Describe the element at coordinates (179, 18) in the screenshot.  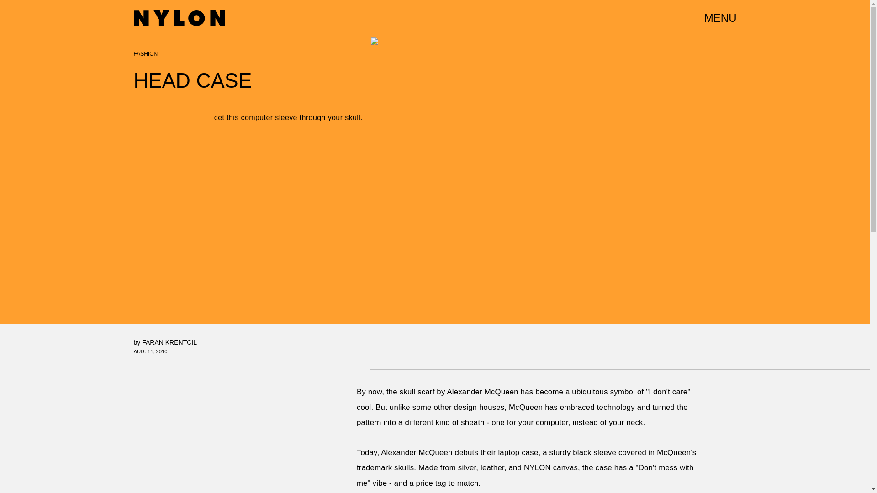
I see `Nylon` at that location.